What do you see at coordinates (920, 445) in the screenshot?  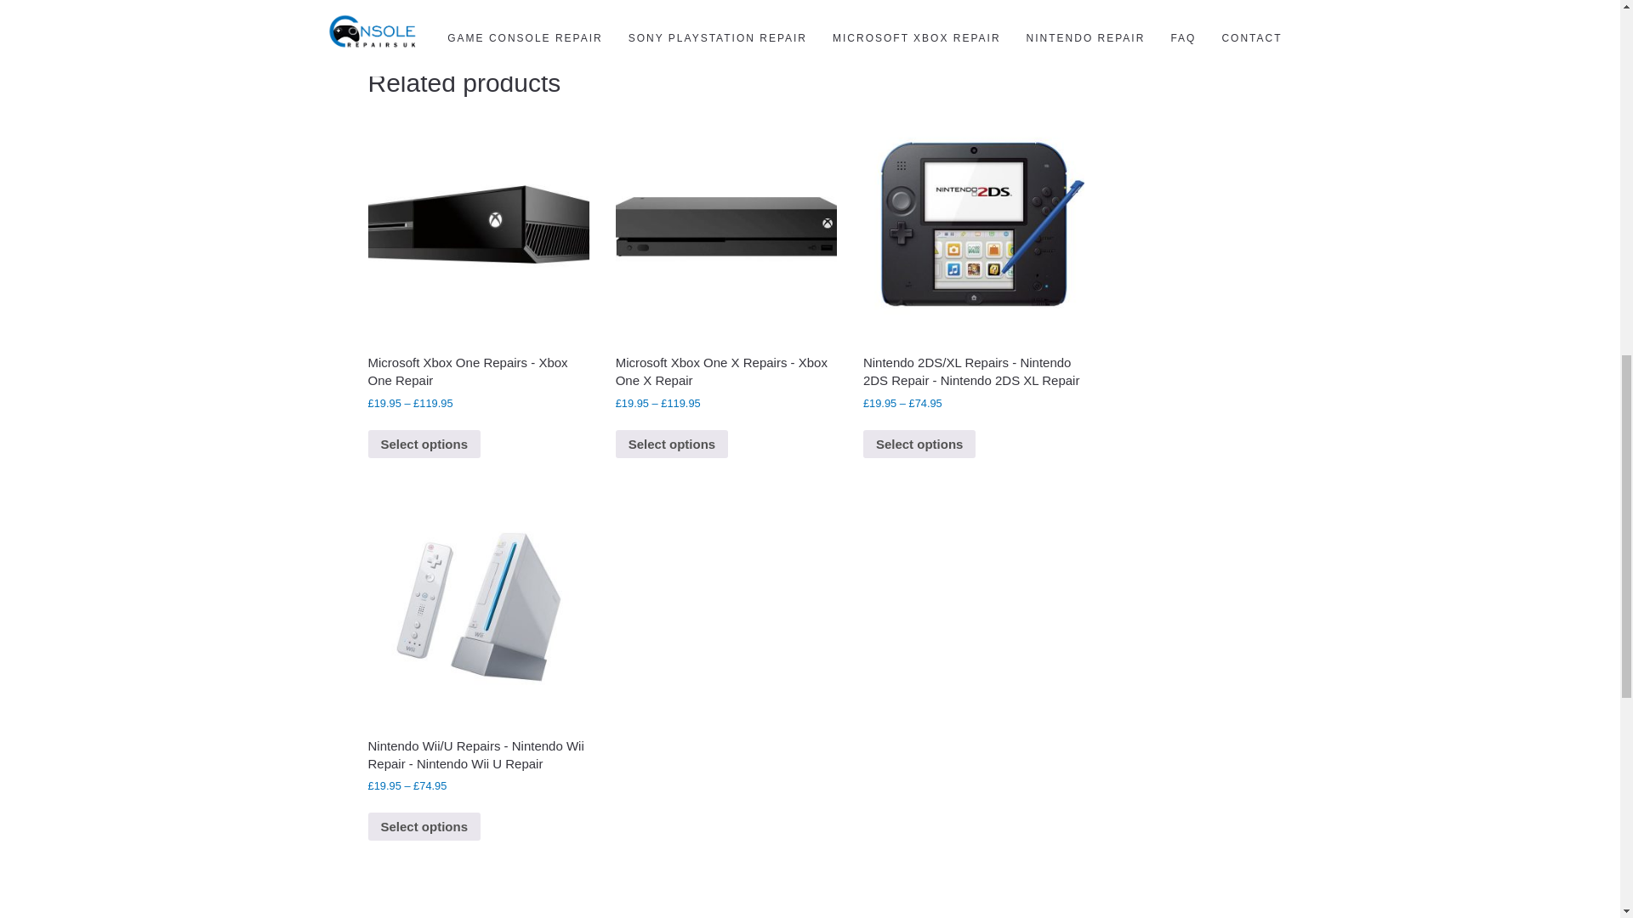 I see `Select options` at bounding box center [920, 445].